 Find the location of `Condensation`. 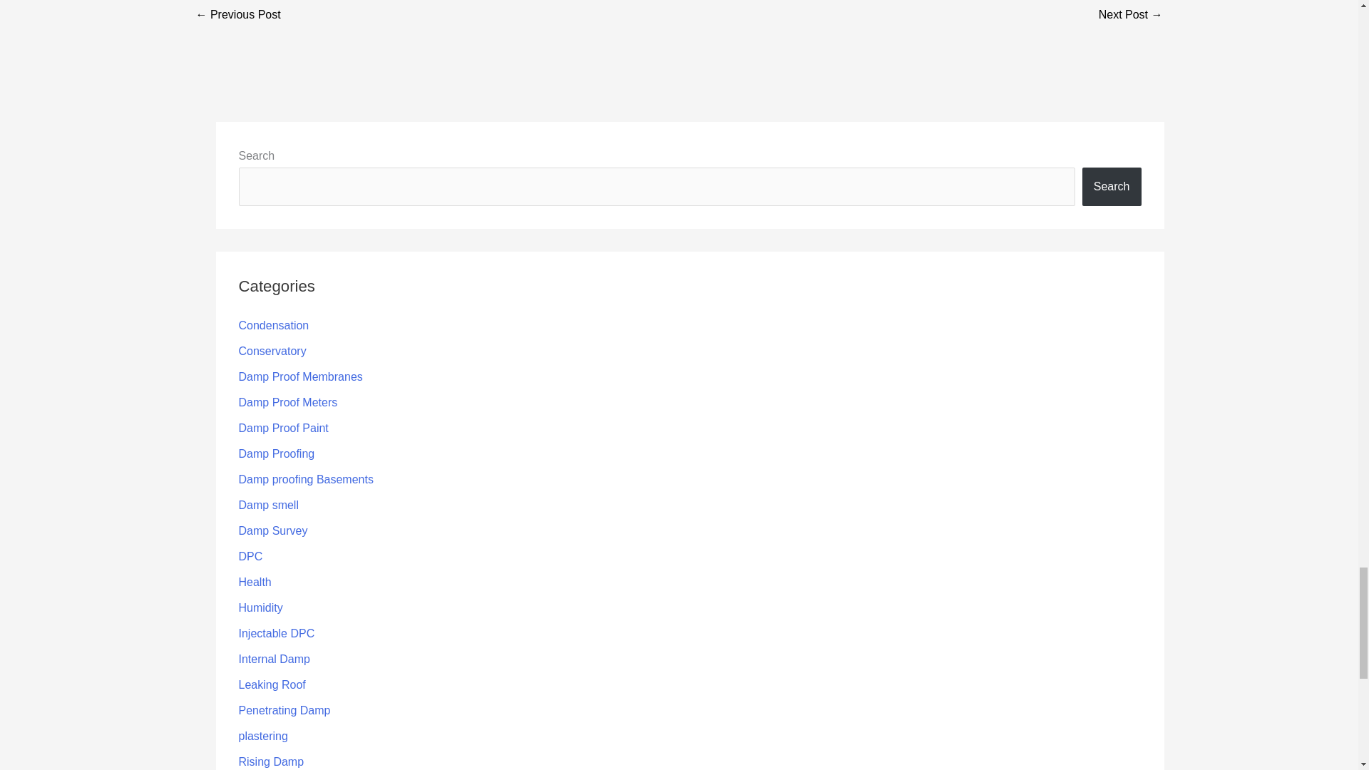

Condensation is located at coordinates (274, 325).